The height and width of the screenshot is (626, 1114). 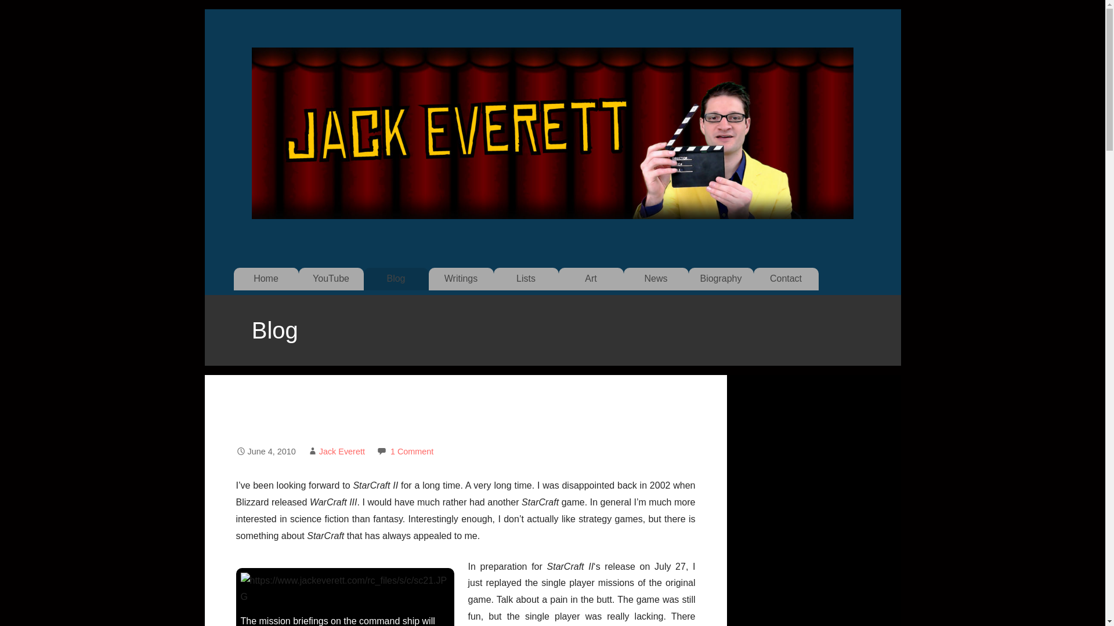 I want to click on Search, so click(x=24, y=12).